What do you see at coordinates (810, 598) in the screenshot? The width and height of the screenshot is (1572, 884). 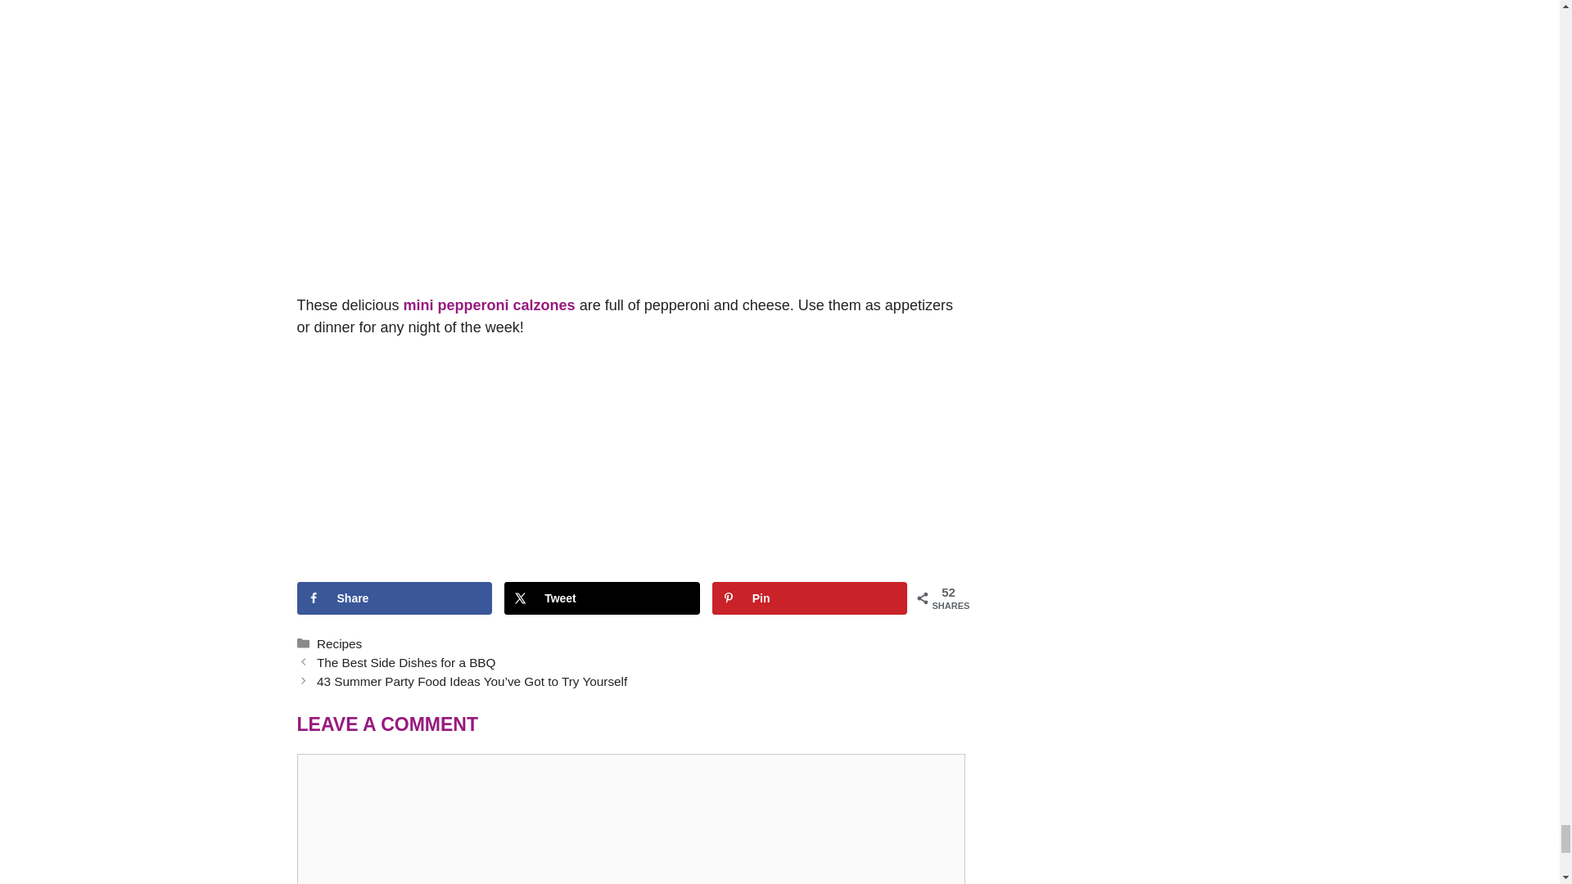 I see `Save to Pinterest` at bounding box center [810, 598].